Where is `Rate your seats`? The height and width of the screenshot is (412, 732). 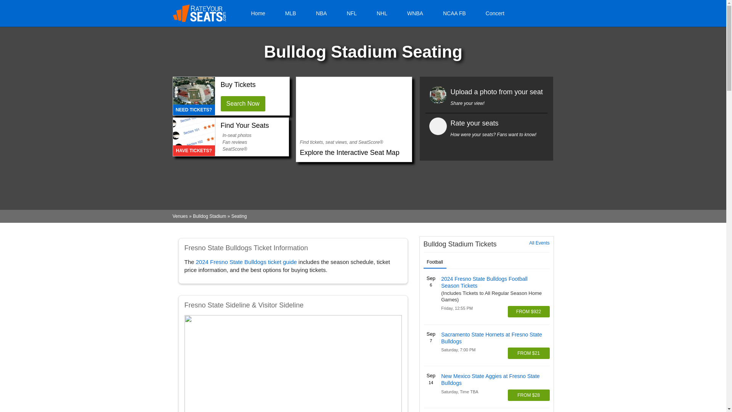 Rate your seats is located at coordinates (474, 123).